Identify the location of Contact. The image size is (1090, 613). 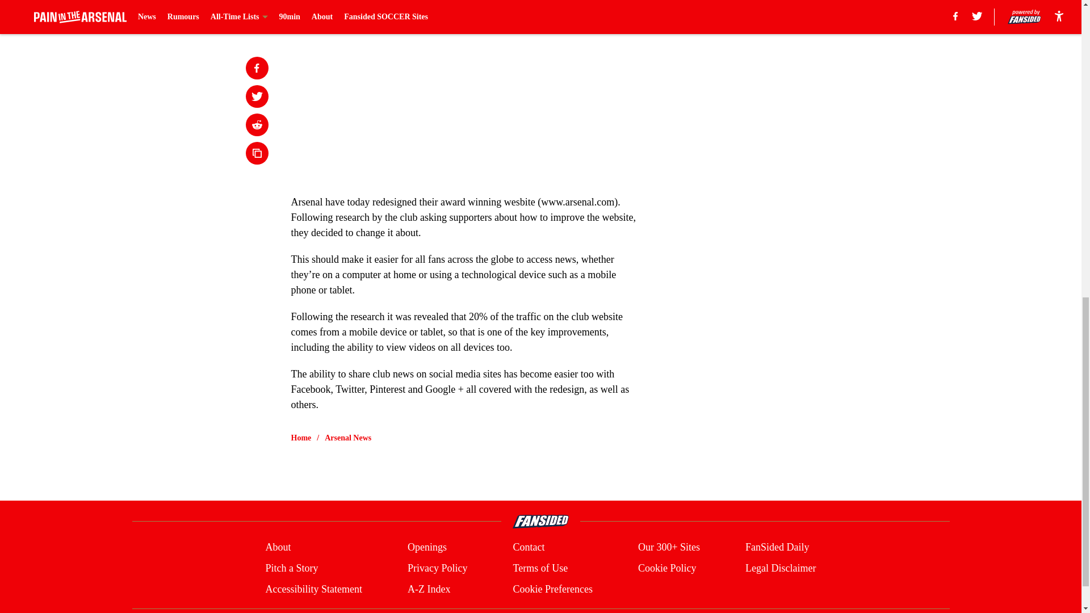
(528, 547).